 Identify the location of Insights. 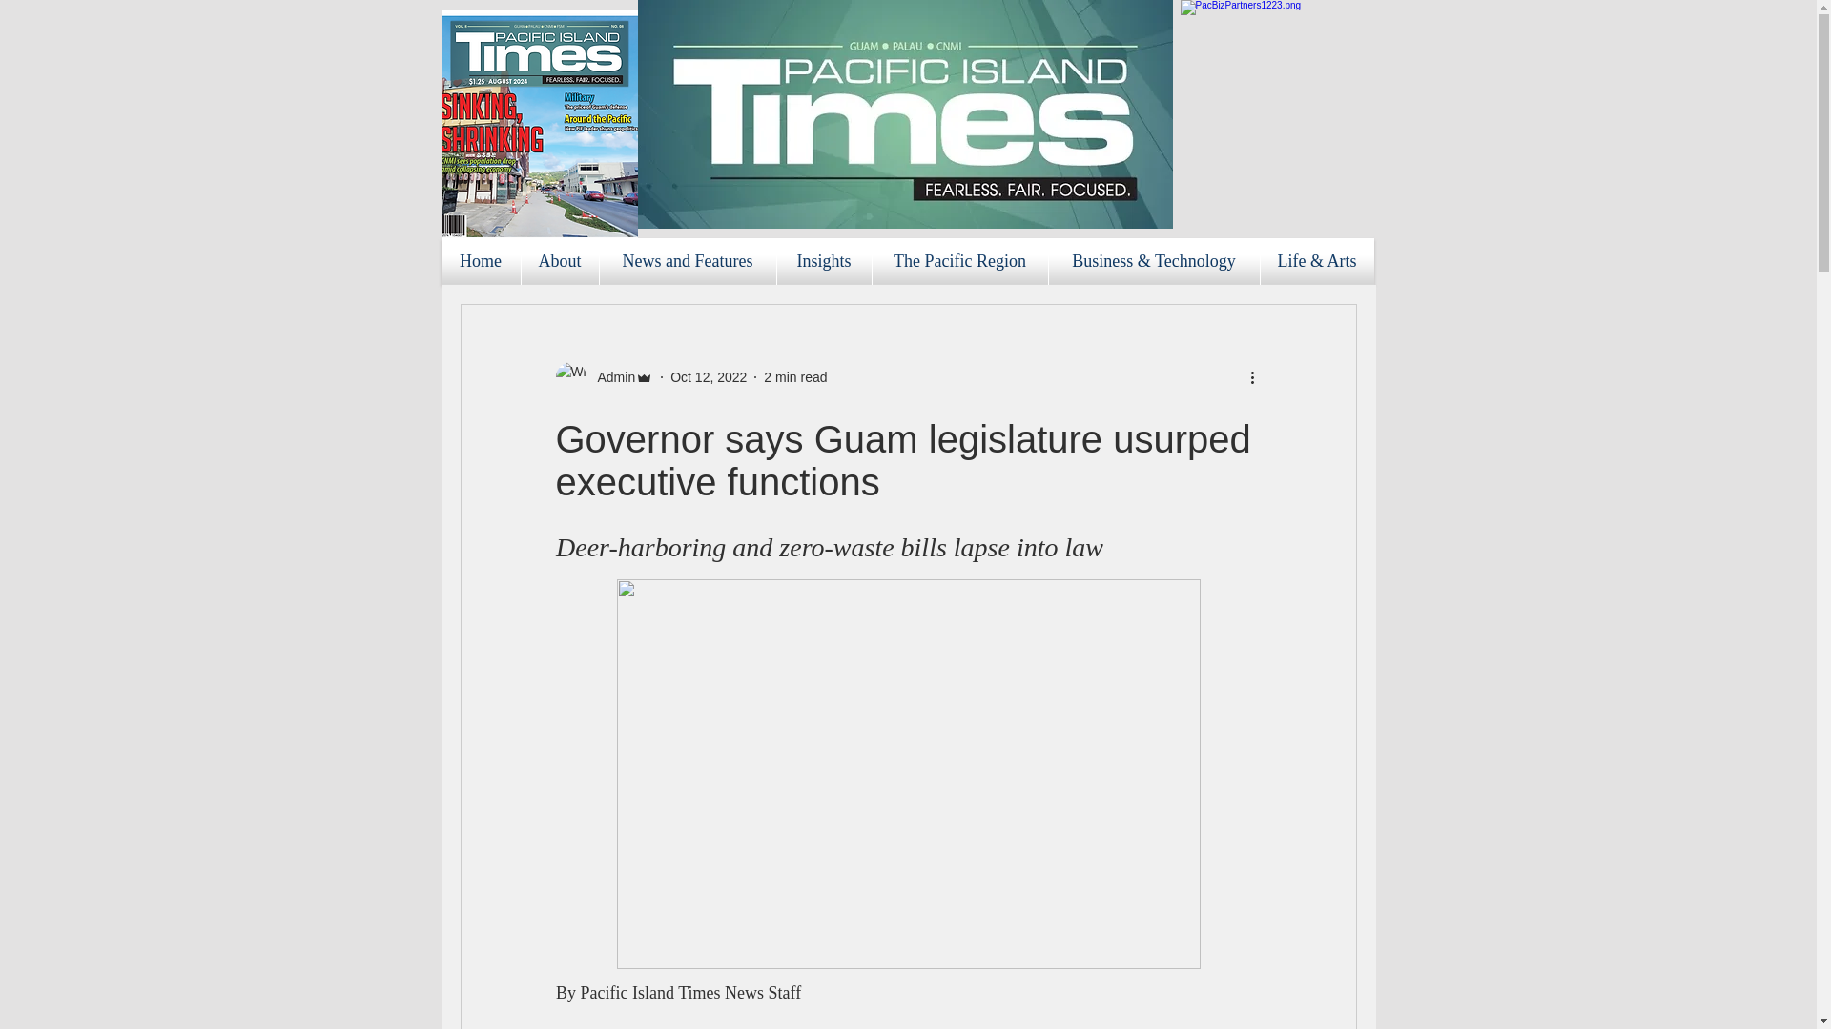
(824, 261).